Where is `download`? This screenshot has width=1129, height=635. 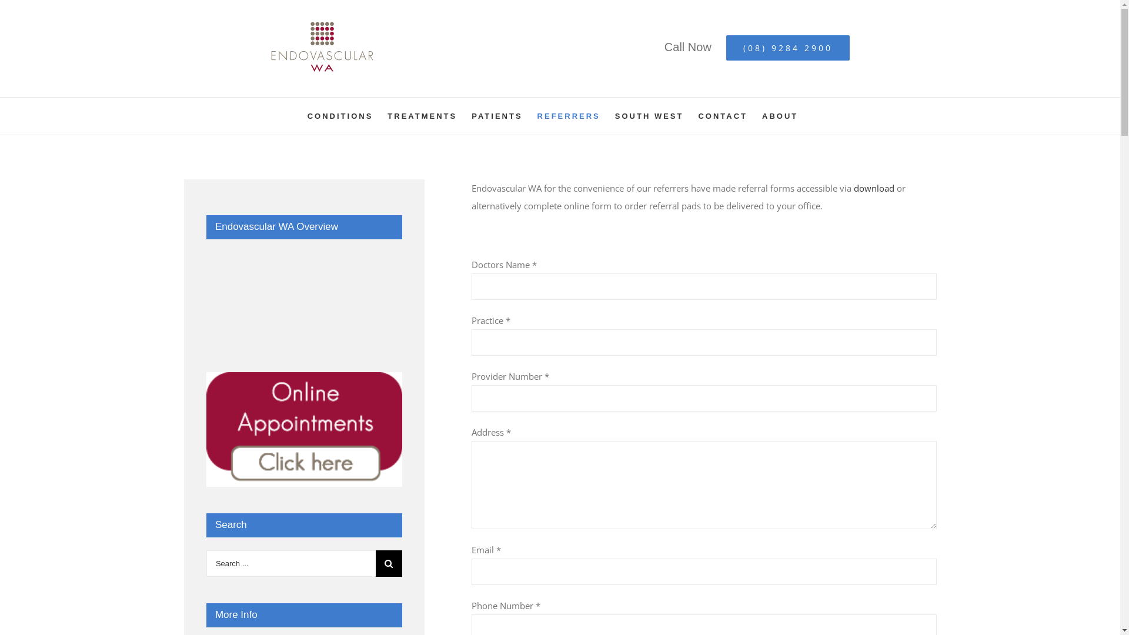 download is located at coordinates (874, 188).